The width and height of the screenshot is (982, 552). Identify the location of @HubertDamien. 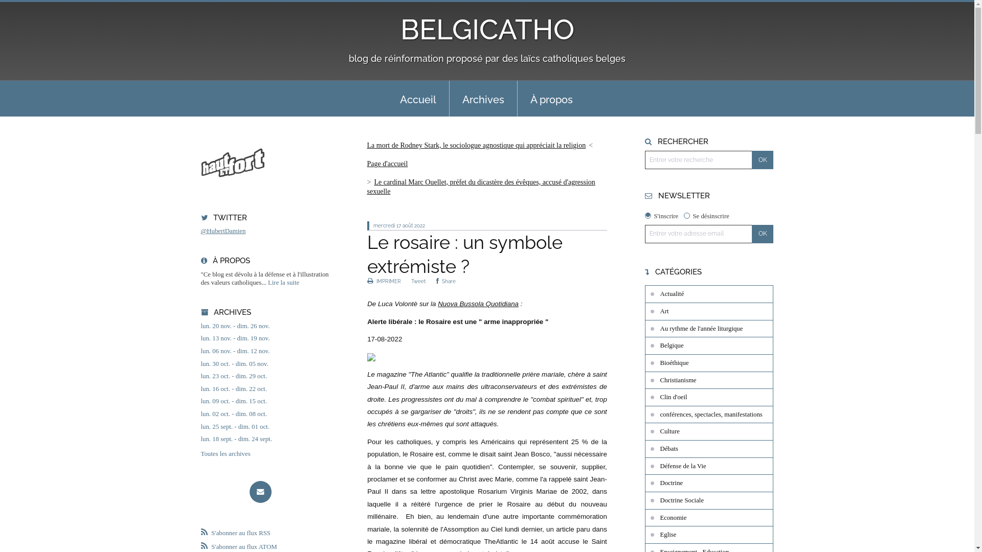
(223, 231).